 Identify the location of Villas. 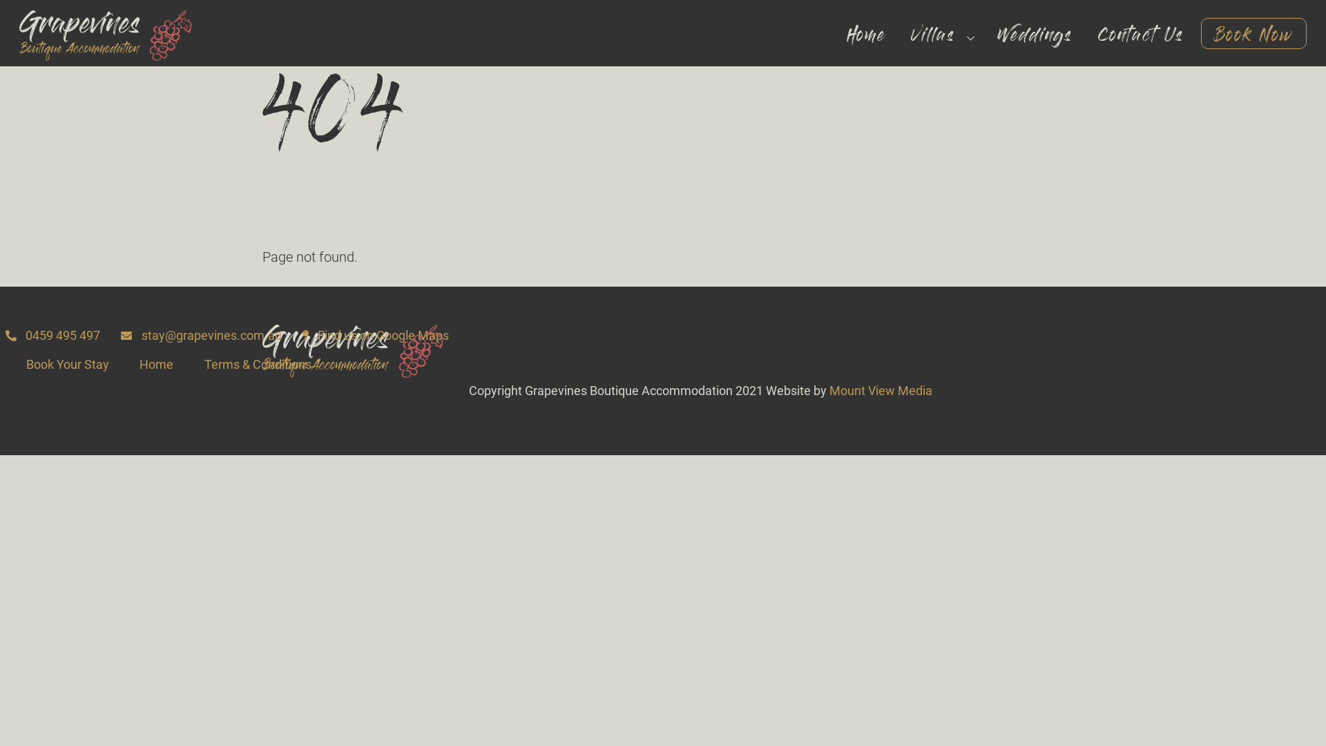
(945, 37).